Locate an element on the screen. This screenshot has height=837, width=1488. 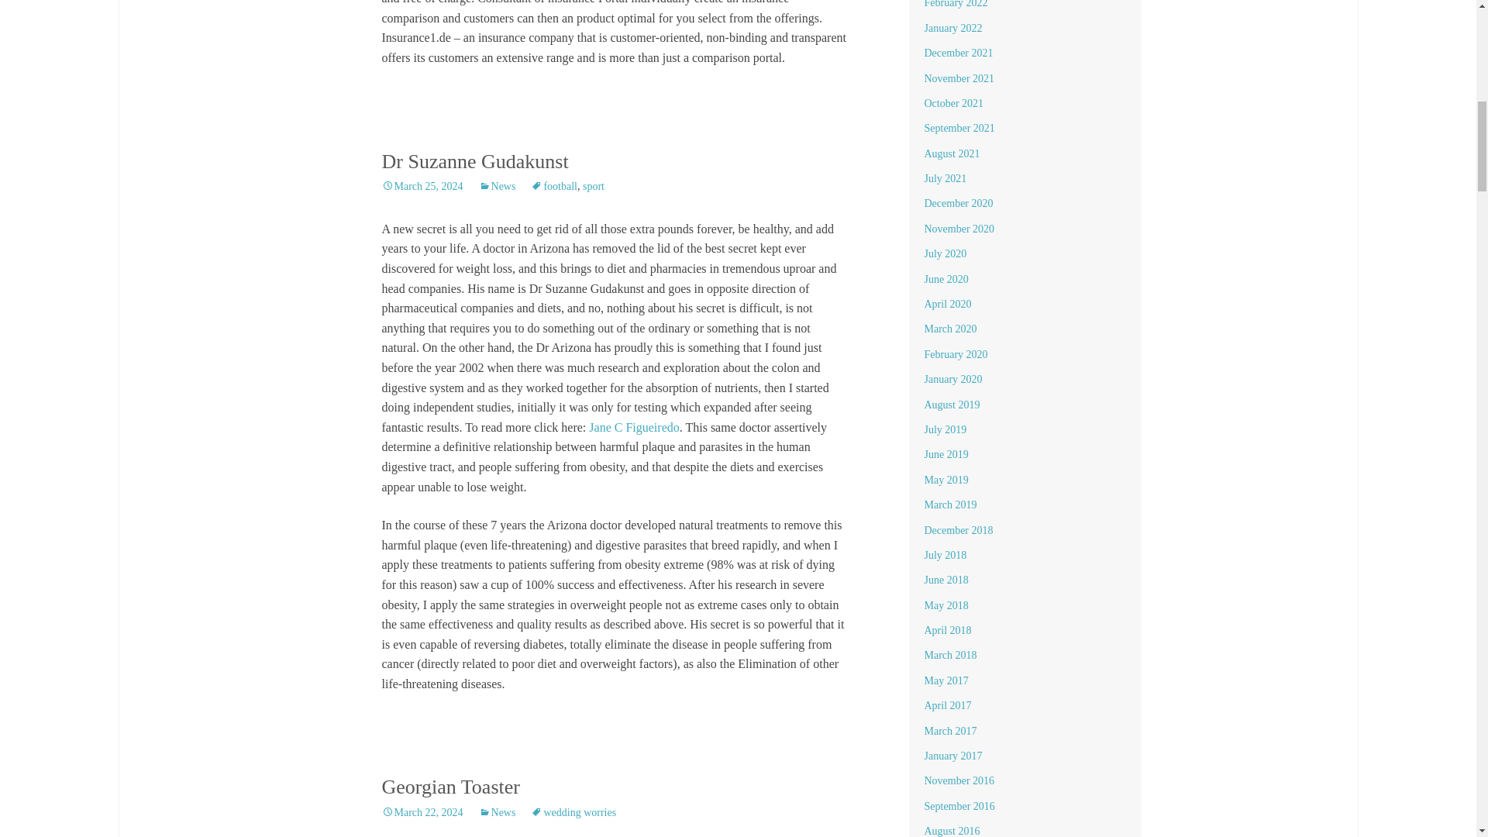
Dr Suzanne Gudakunst is located at coordinates (474, 161).